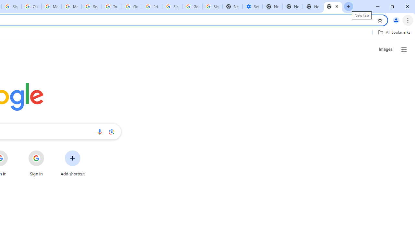  I want to click on New Tab, so click(272, 6).